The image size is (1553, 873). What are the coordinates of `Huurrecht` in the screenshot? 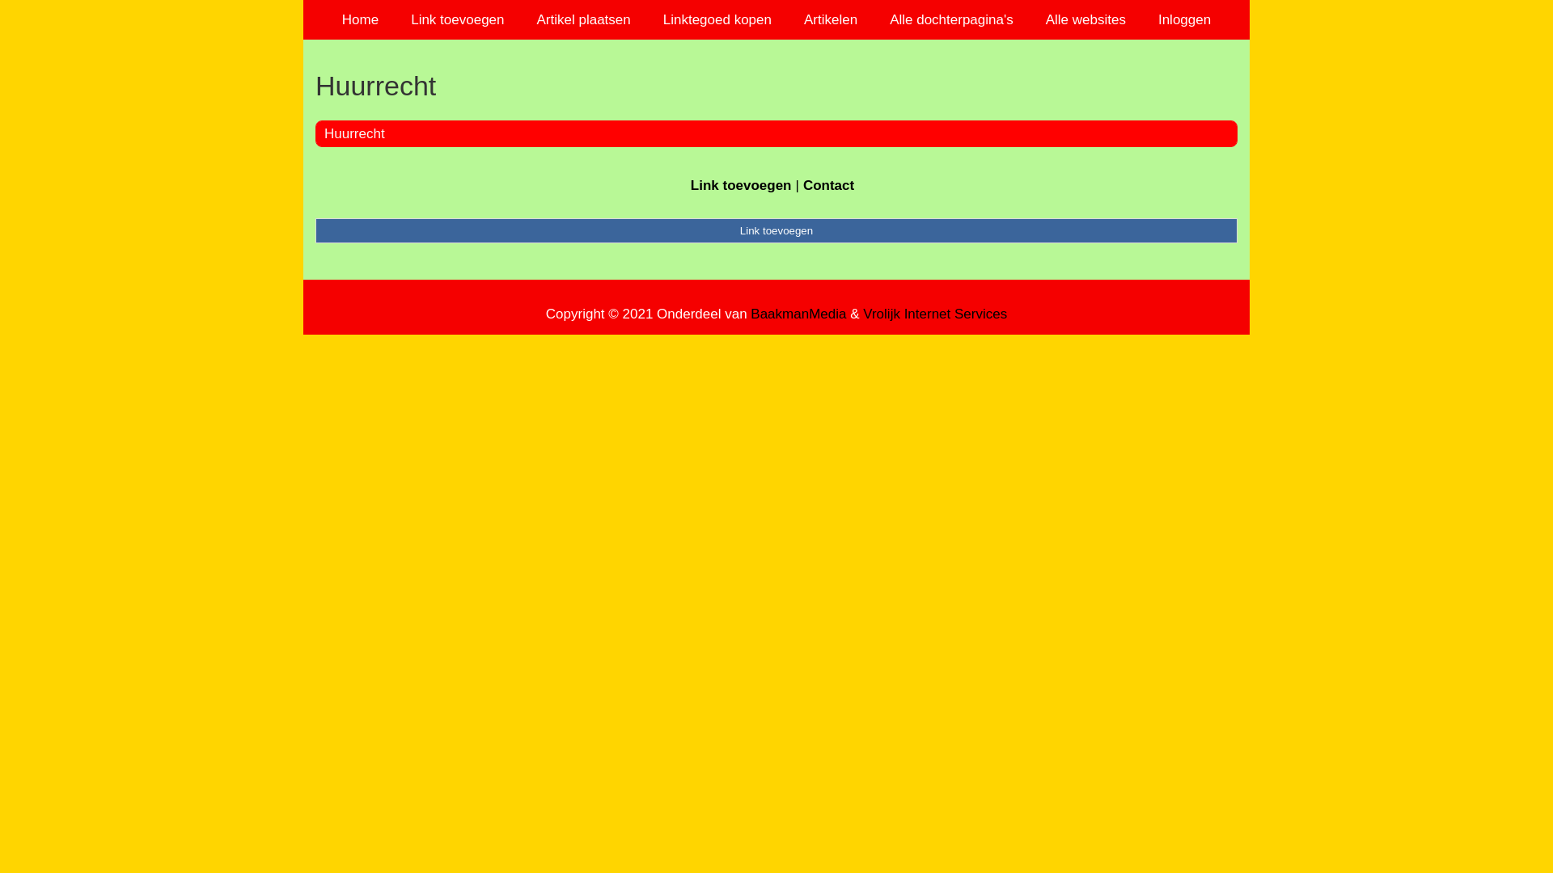 It's located at (354, 133).